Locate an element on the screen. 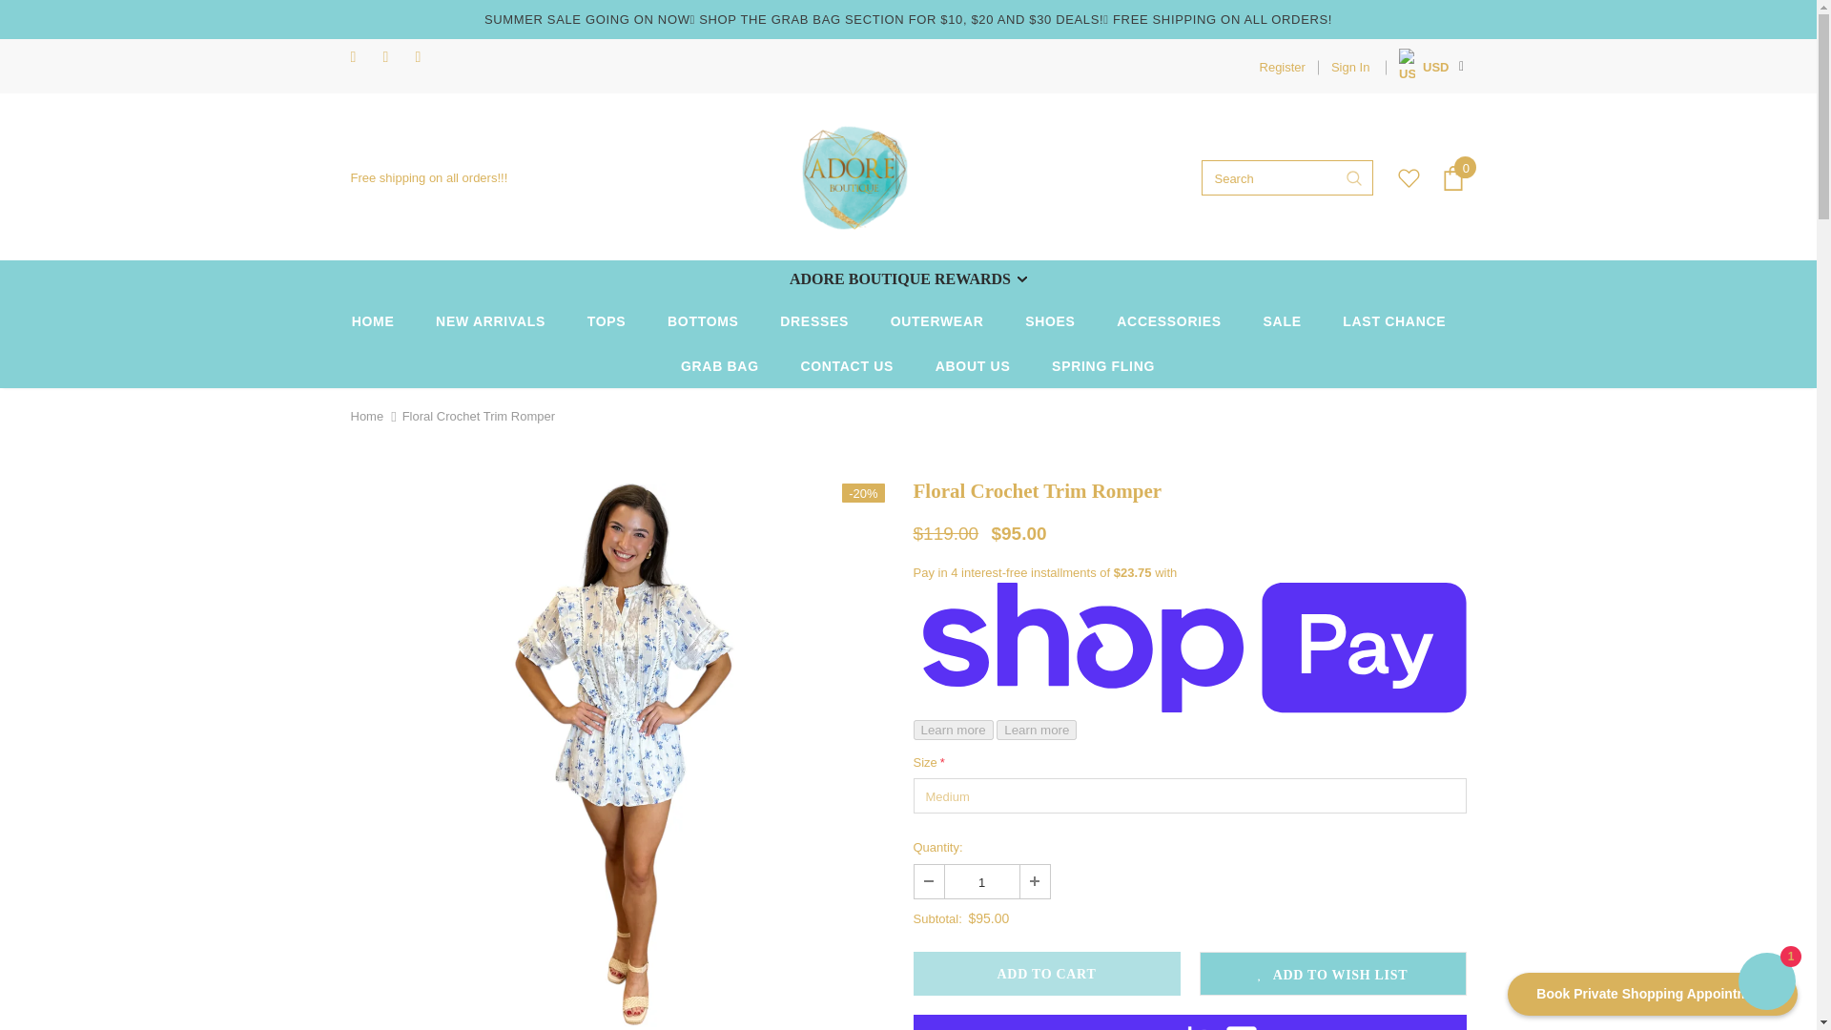 This screenshot has width=1831, height=1030. 1 is located at coordinates (980, 881).